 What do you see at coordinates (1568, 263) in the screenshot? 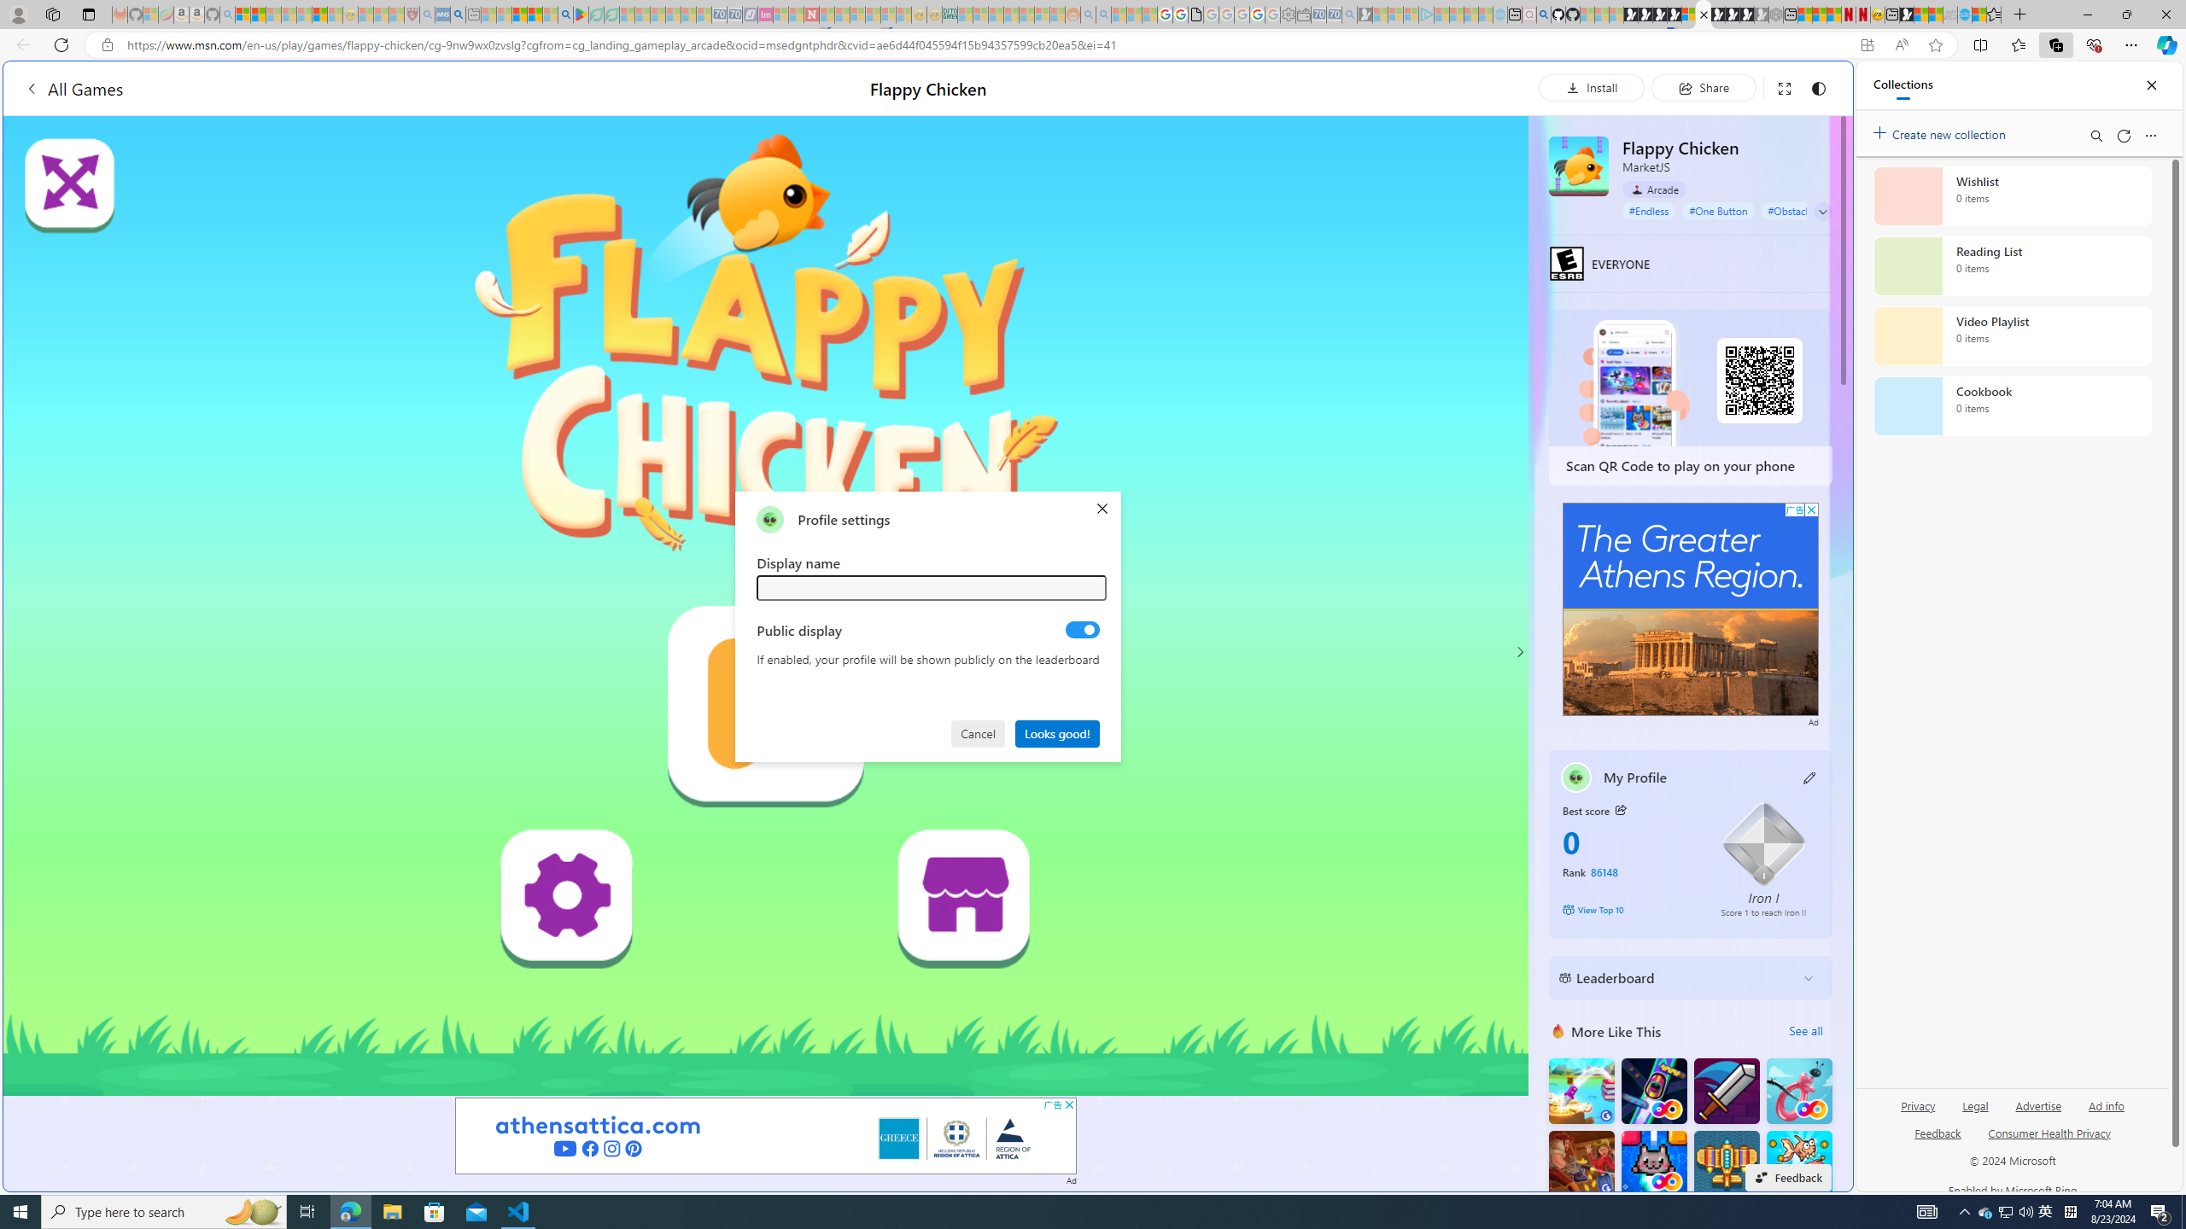
I see `EVERYONE` at bounding box center [1568, 263].